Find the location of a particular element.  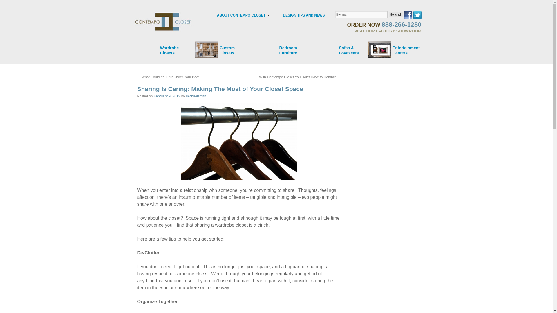

Twitter - Contempo Closet is located at coordinates (397, 48).